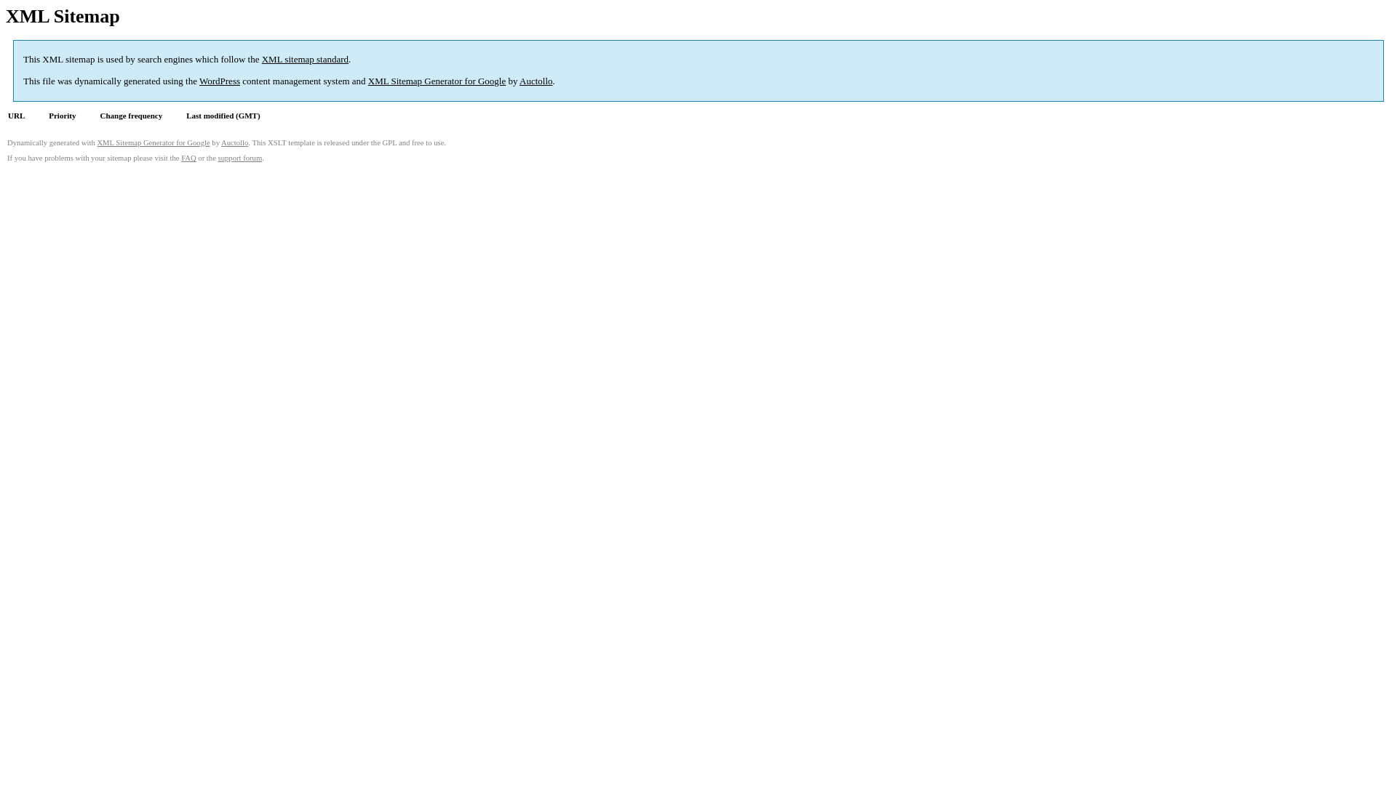 This screenshot has width=1397, height=785. I want to click on Auctollo, so click(234, 142).